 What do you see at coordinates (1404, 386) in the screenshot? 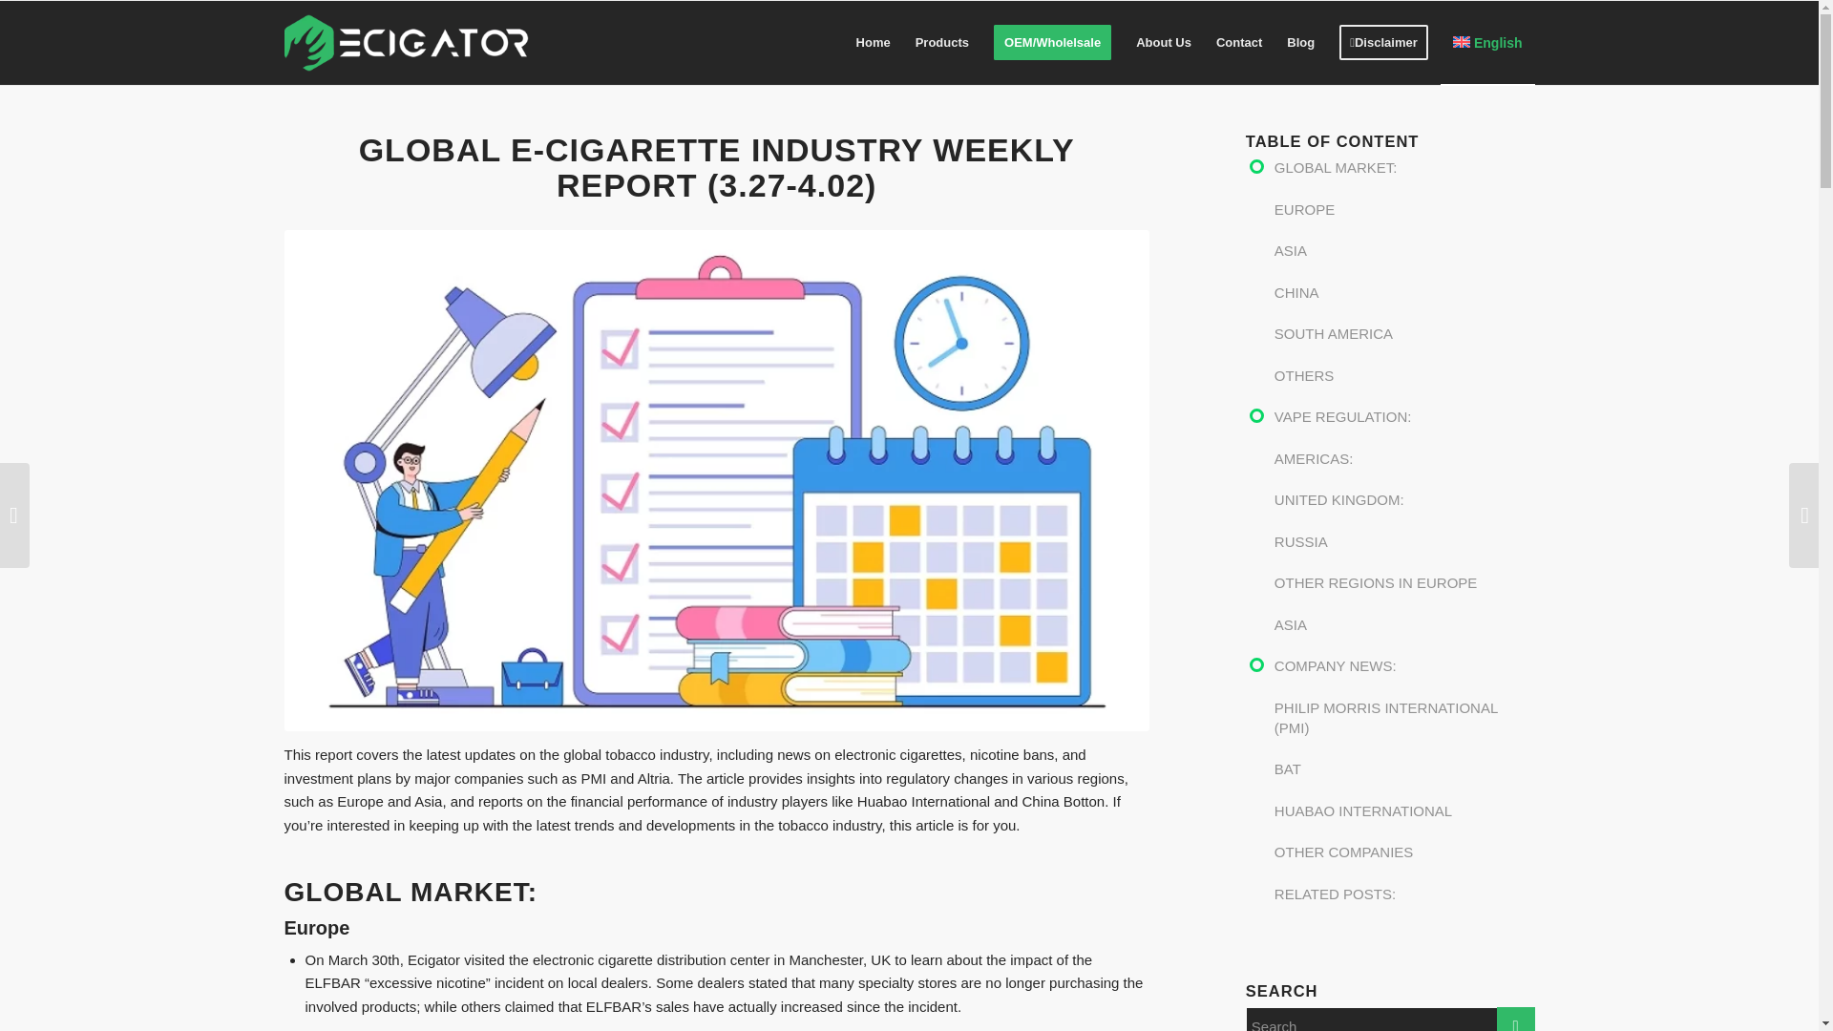
I see `OTHERS` at bounding box center [1404, 386].